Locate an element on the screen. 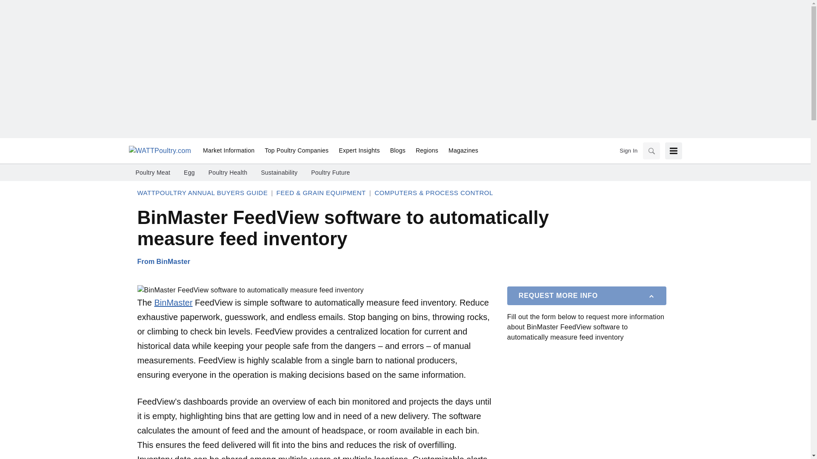 The image size is (817, 459). Market Information is located at coordinates (229, 151).